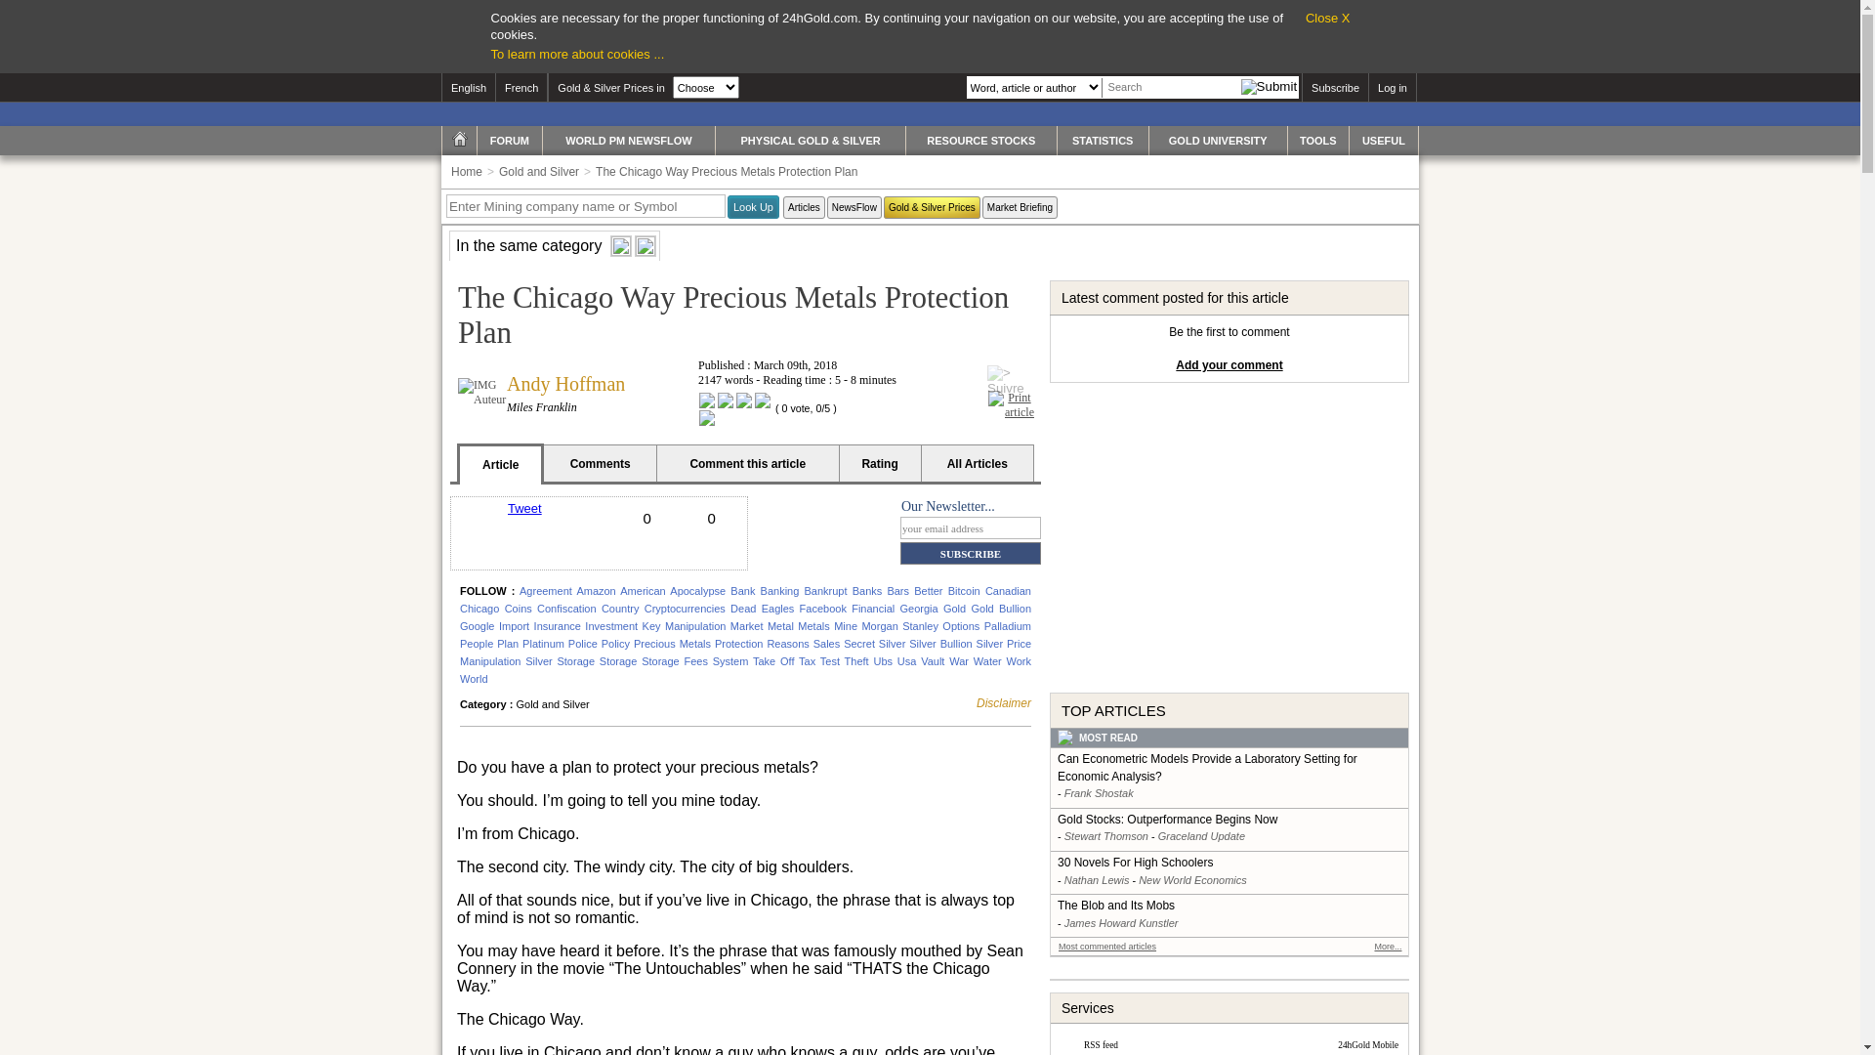  Describe the element at coordinates (610, 88) in the screenshot. I see `Gold & Silver Prices in` at that location.